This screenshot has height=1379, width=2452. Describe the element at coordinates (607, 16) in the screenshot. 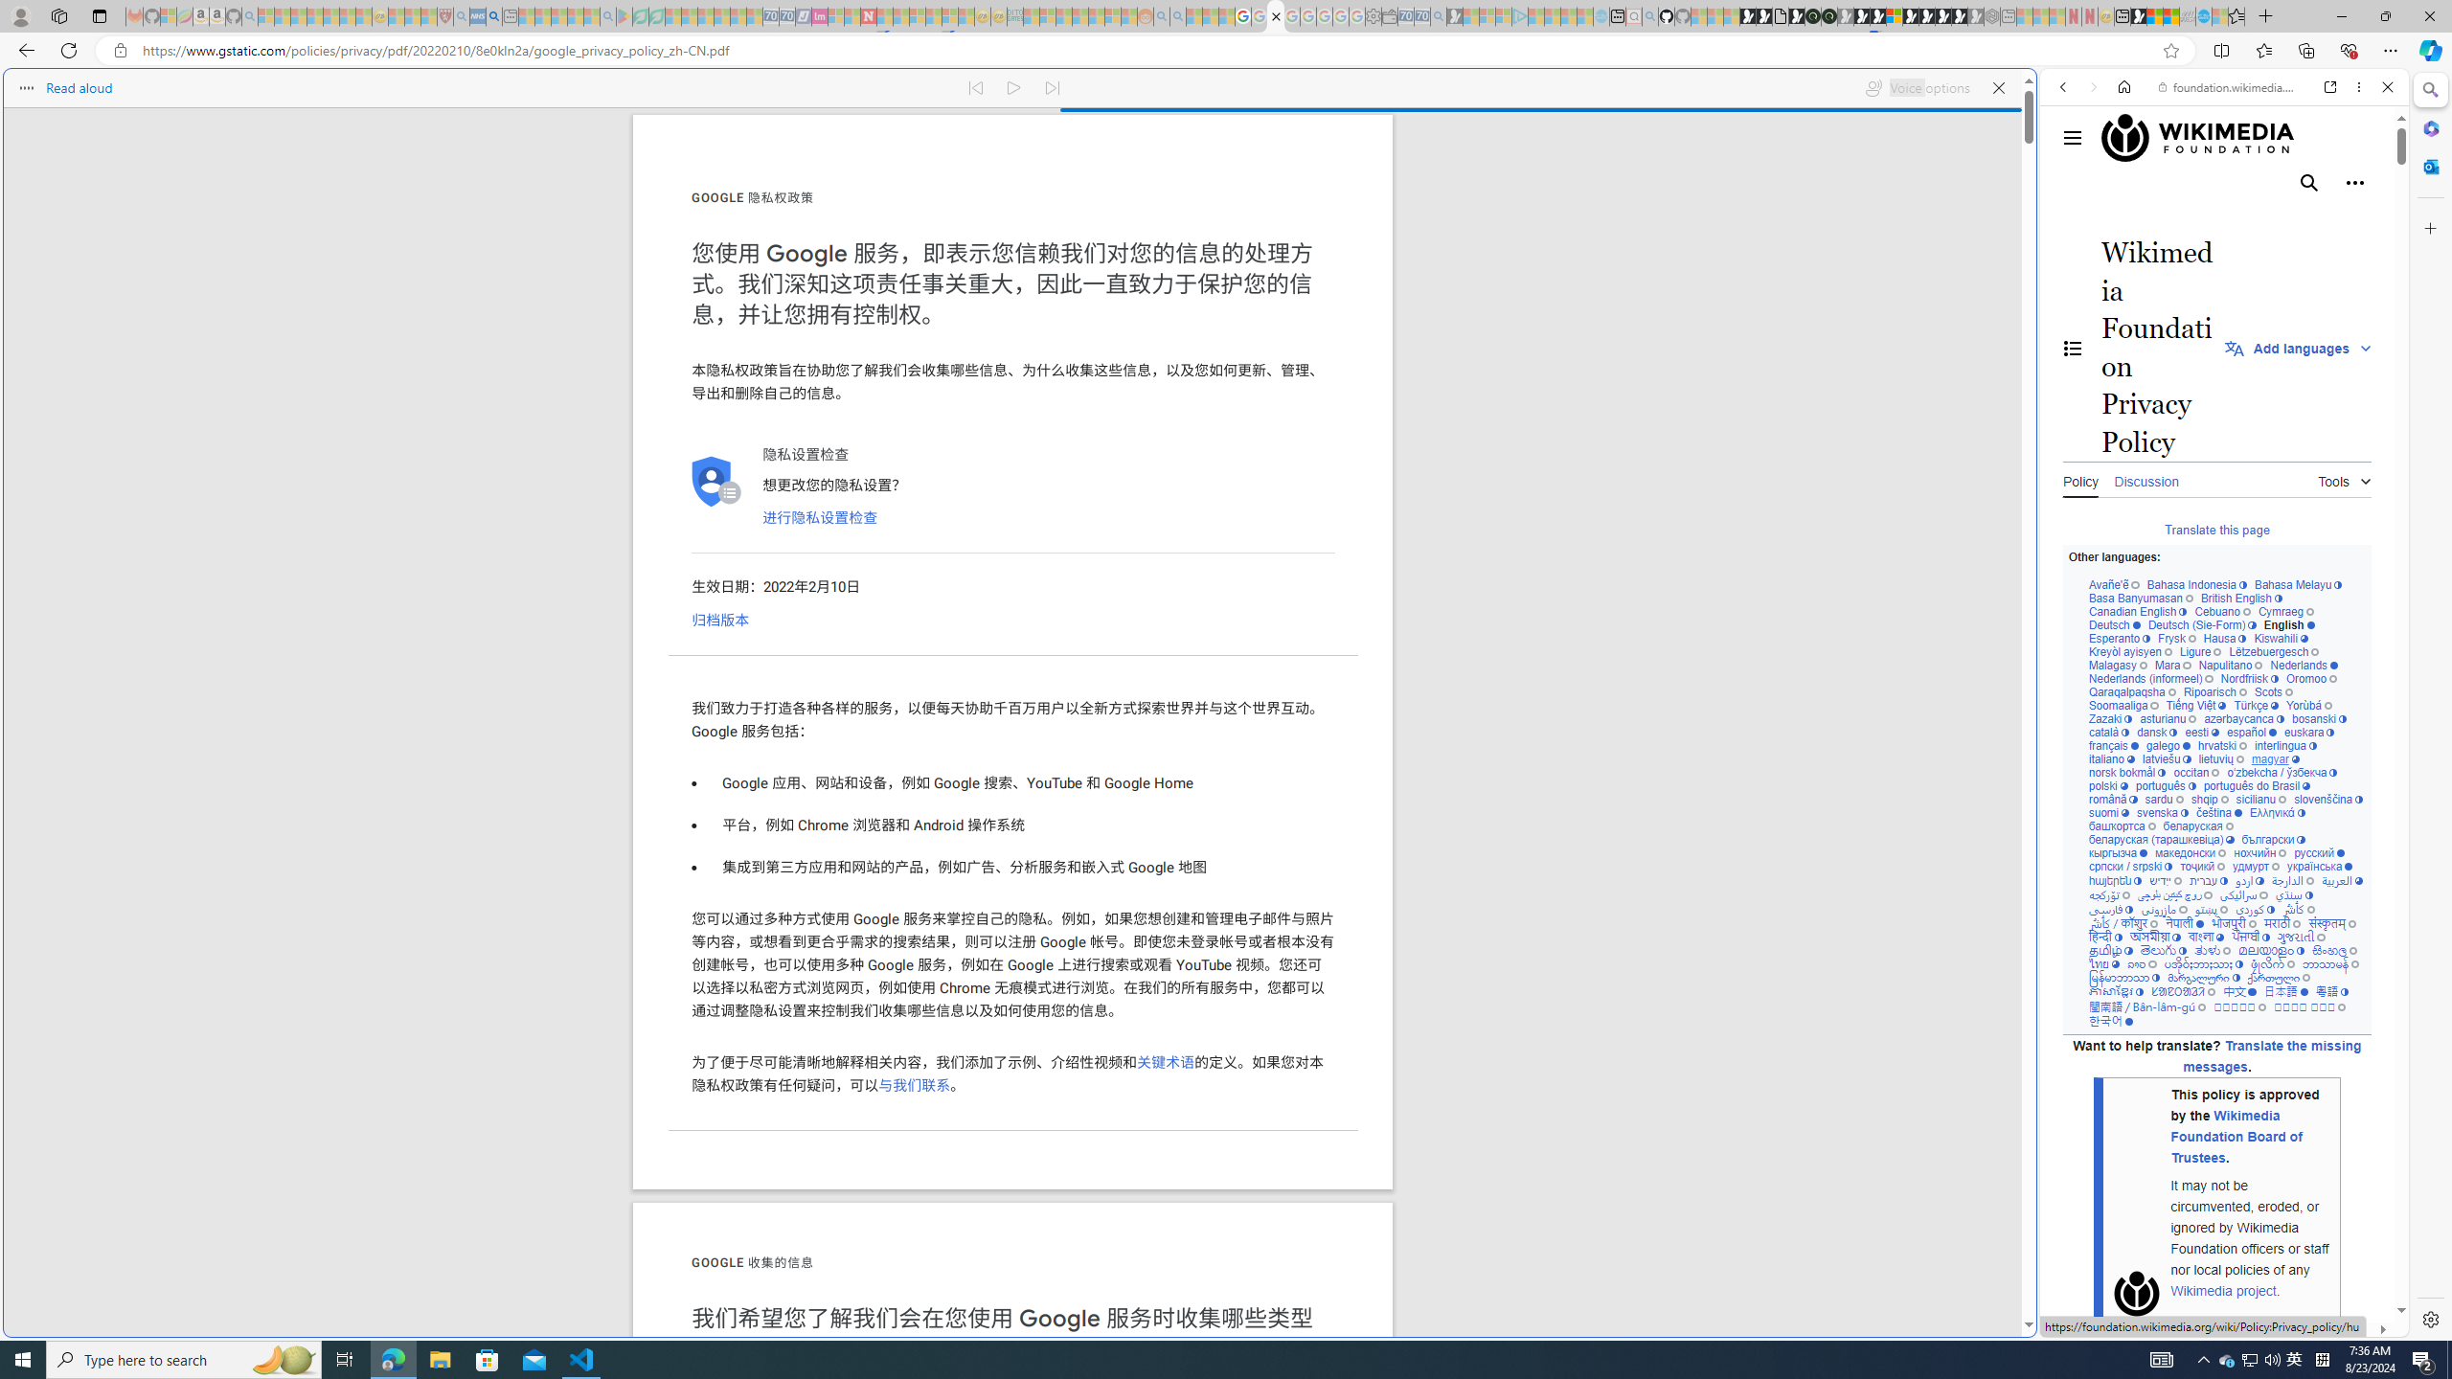

I see `google - Search - Sleeping` at that location.